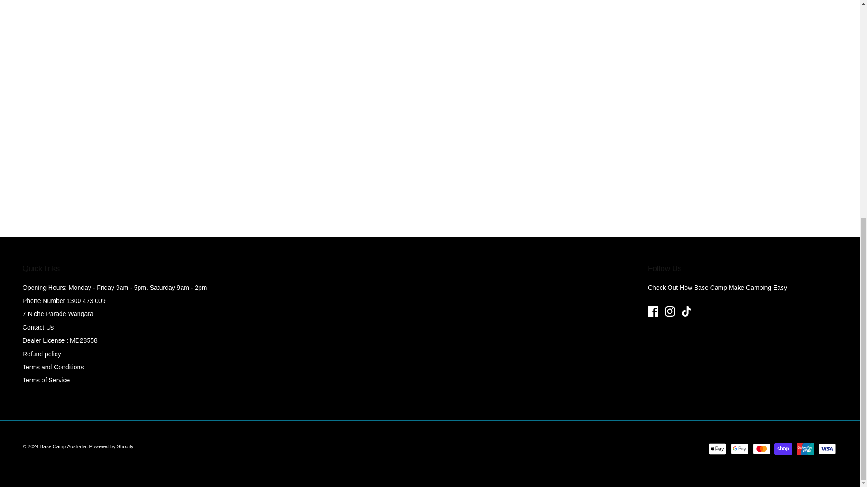 The image size is (867, 487). I want to click on Instagram, so click(670, 311).